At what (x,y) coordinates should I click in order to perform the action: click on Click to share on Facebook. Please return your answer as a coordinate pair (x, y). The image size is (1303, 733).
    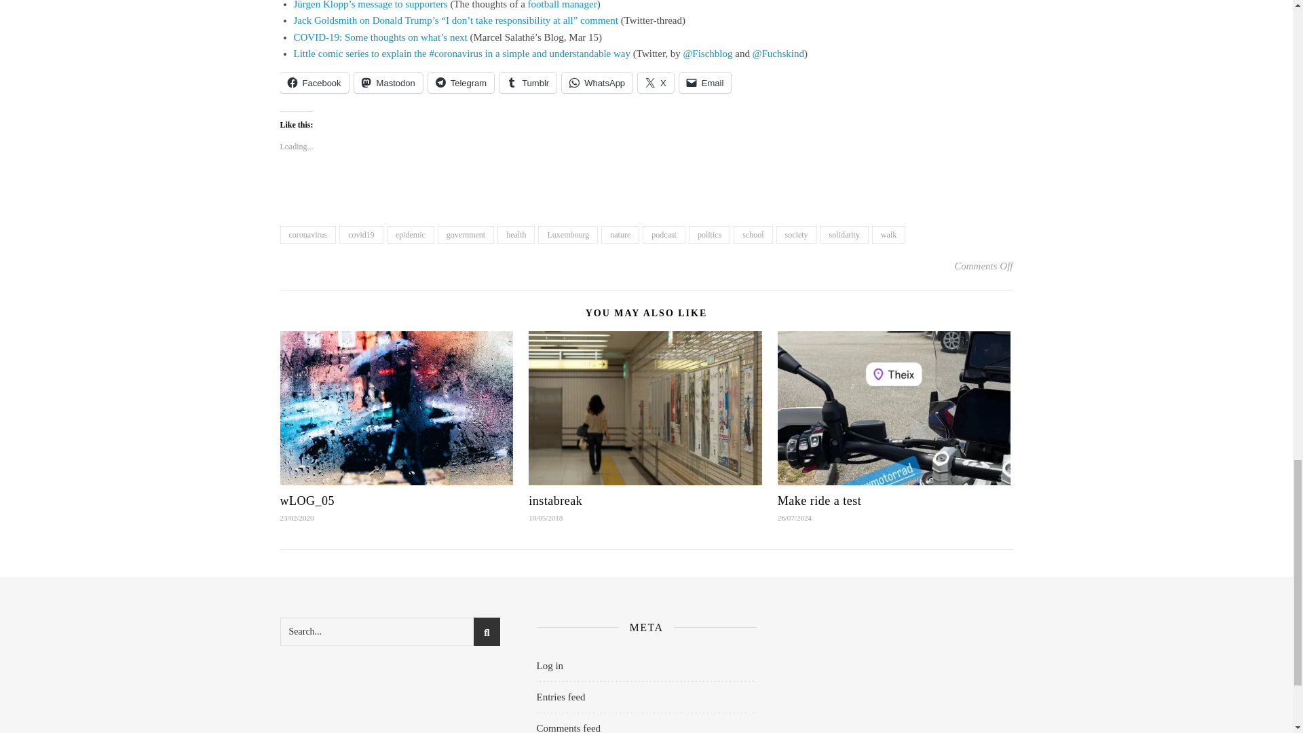
    Looking at the image, I should click on (314, 83).